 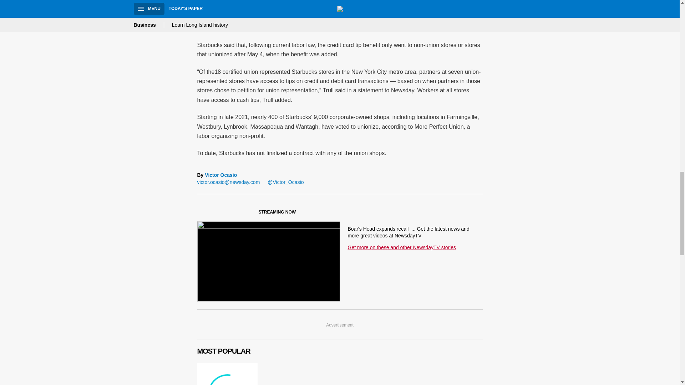 What do you see at coordinates (401, 247) in the screenshot?
I see `Get more on these and other NewsdayTV stories` at bounding box center [401, 247].